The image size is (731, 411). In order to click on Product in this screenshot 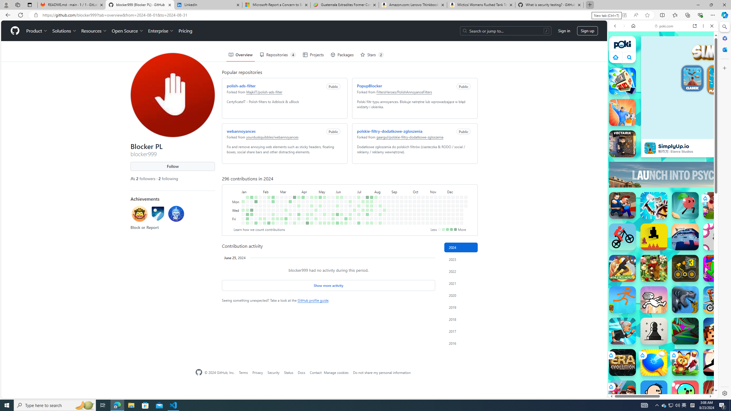, I will do `click(37, 31)`.